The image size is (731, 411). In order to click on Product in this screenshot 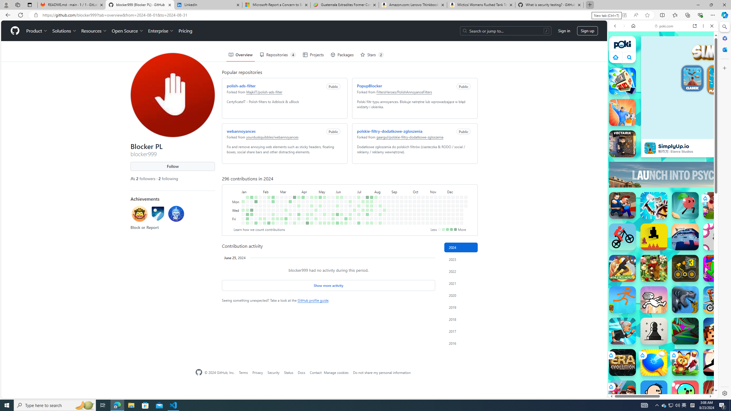, I will do `click(37, 31)`.